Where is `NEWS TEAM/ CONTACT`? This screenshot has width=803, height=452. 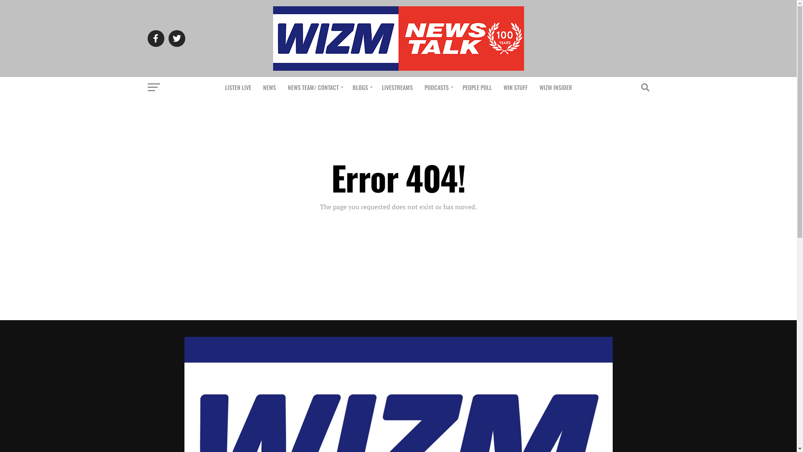 NEWS TEAM/ CONTACT is located at coordinates (315, 87).